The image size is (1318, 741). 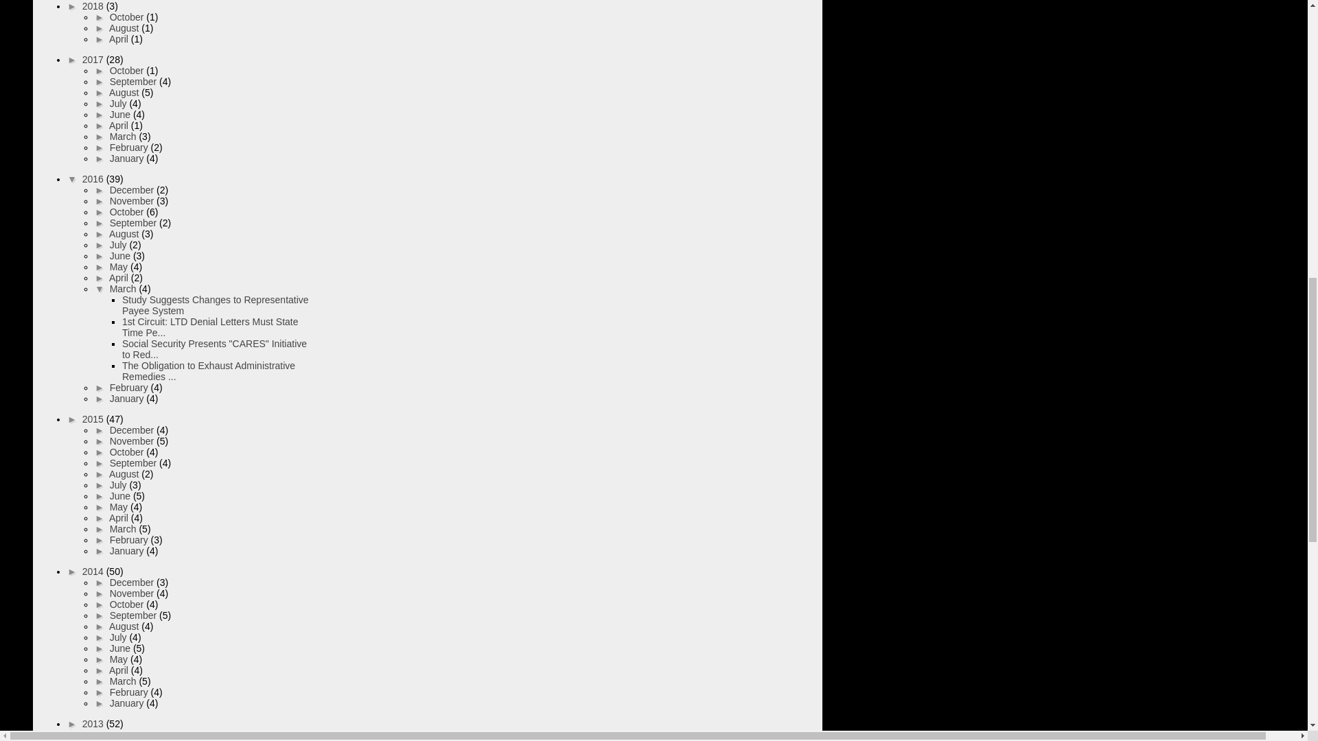 What do you see at coordinates (94, 59) in the screenshot?
I see `2017` at bounding box center [94, 59].